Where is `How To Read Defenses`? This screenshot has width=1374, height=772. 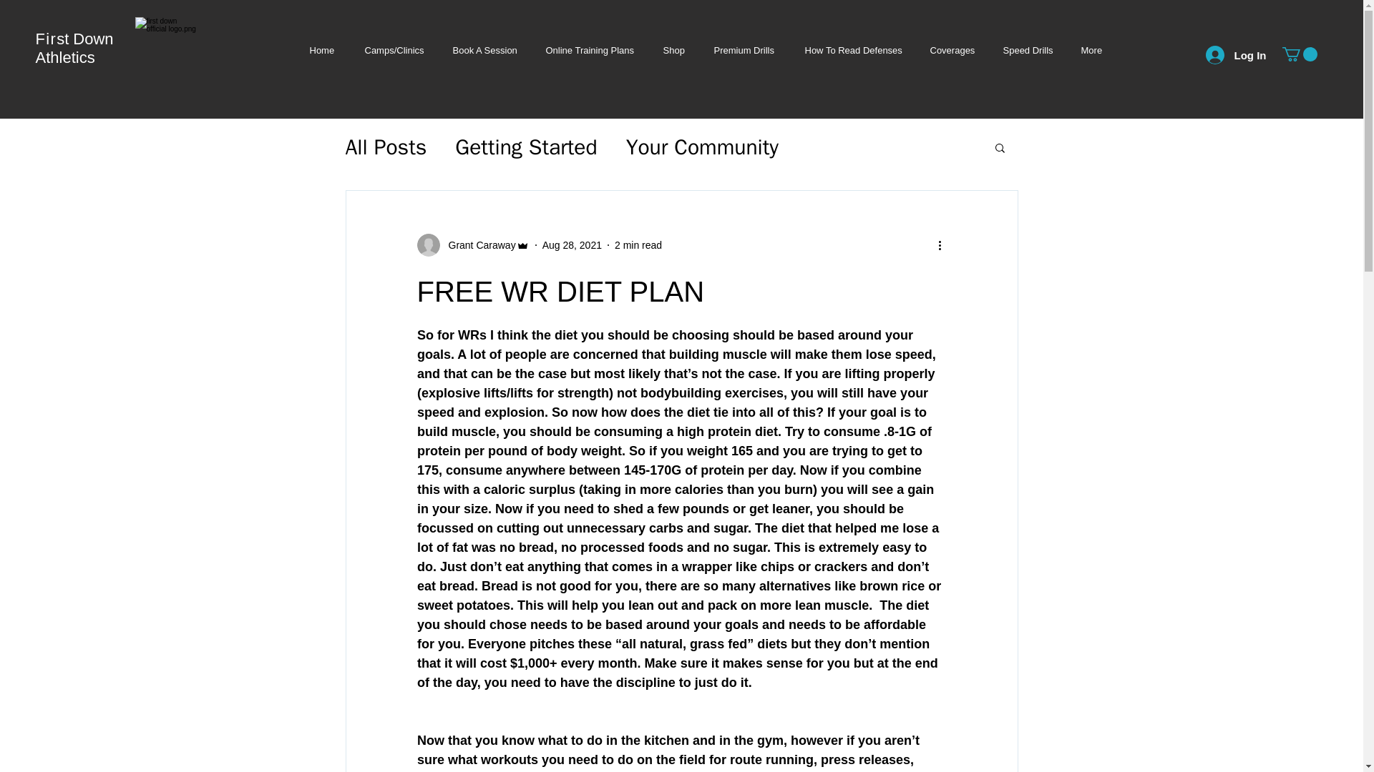 How To Read Defenses is located at coordinates (852, 50).